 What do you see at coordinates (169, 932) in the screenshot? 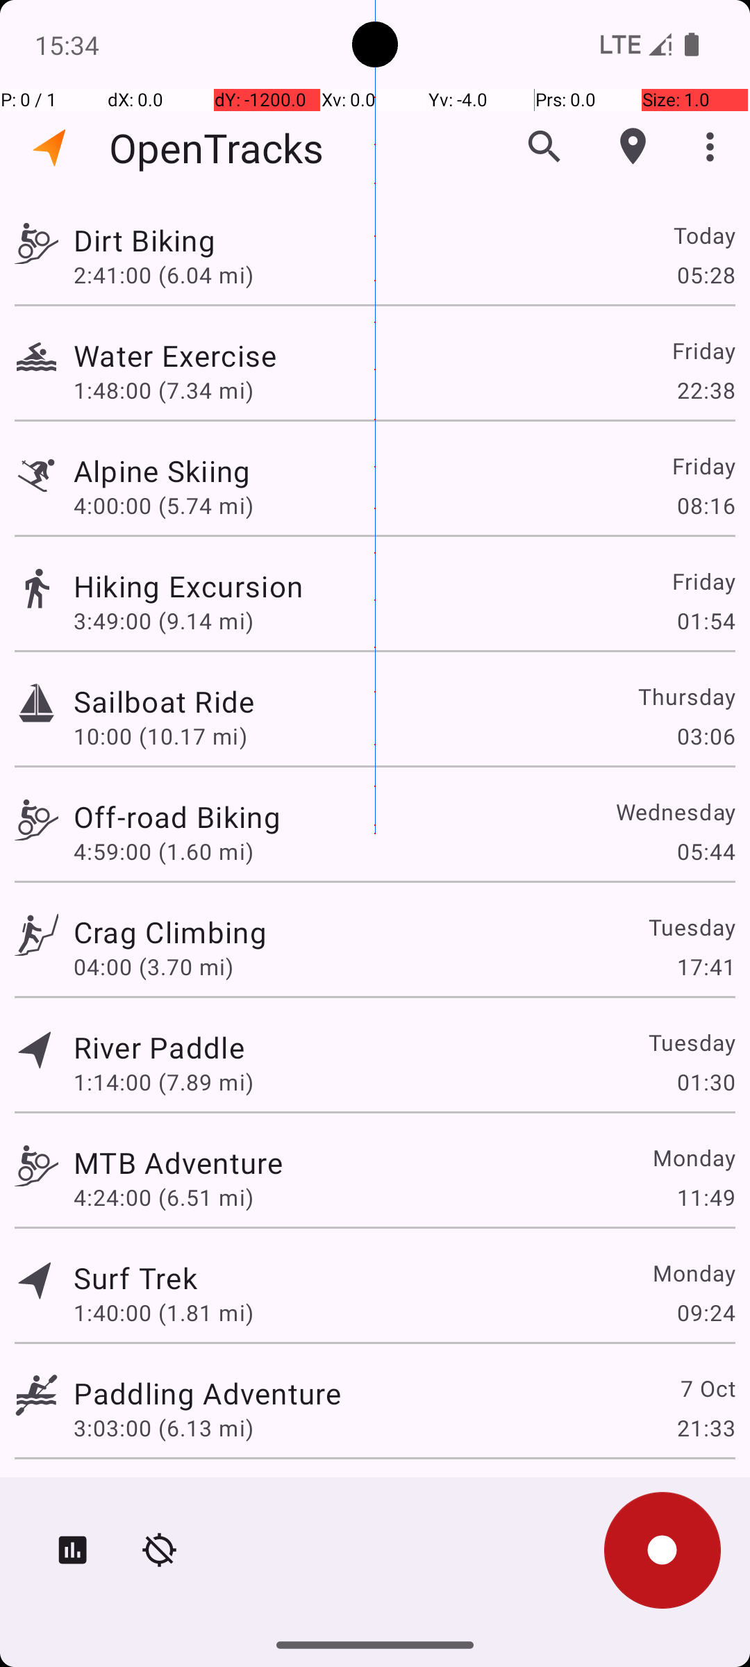
I see `Crag Climbing` at bounding box center [169, 932].